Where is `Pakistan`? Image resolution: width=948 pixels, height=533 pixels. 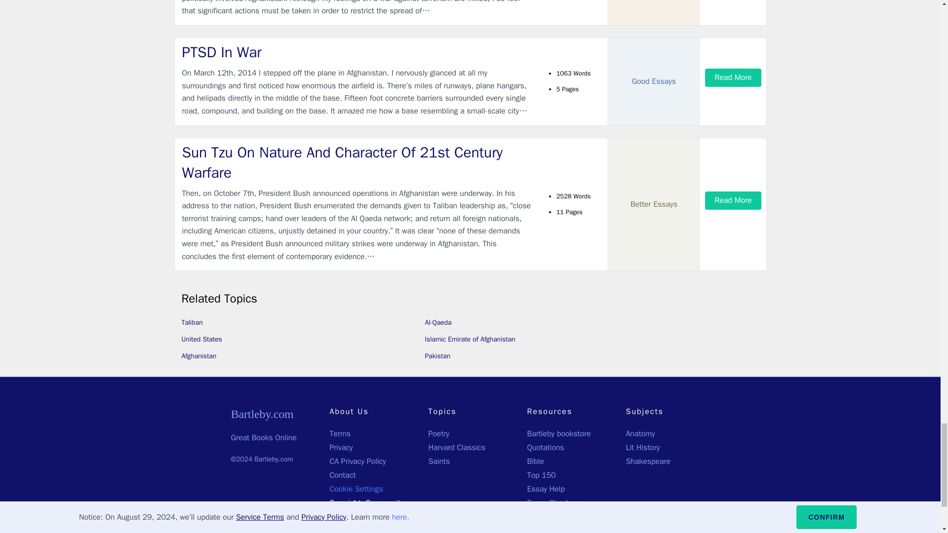
Pakistan is located at coordinates (437, 356).